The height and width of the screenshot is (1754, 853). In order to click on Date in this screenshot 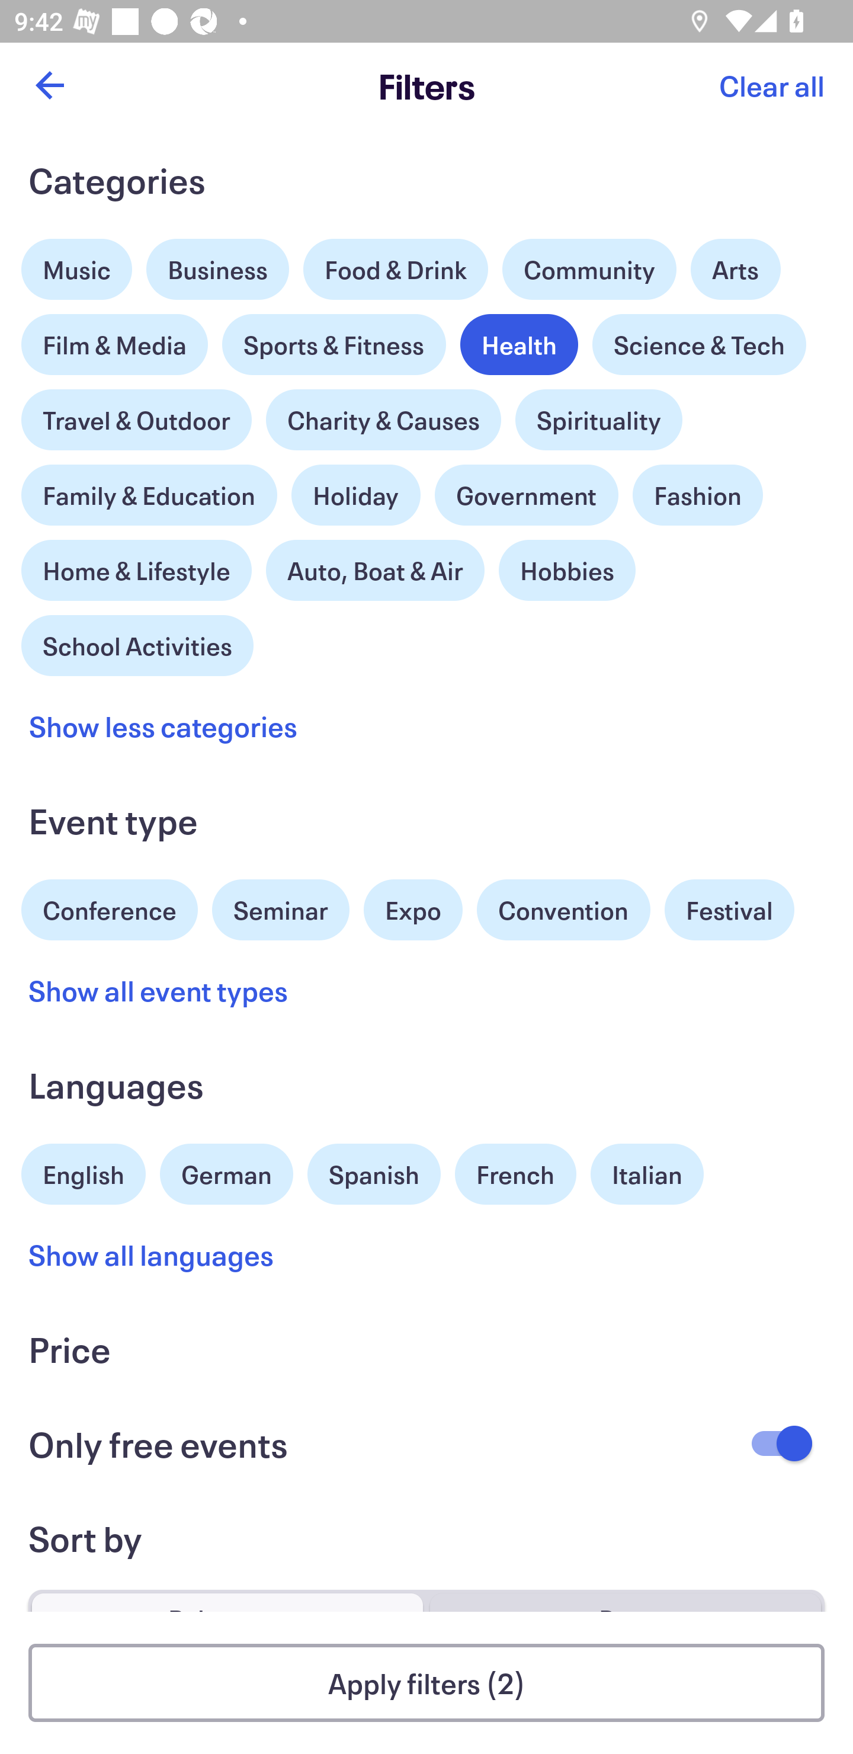, I will do `click(625, 1593)`.